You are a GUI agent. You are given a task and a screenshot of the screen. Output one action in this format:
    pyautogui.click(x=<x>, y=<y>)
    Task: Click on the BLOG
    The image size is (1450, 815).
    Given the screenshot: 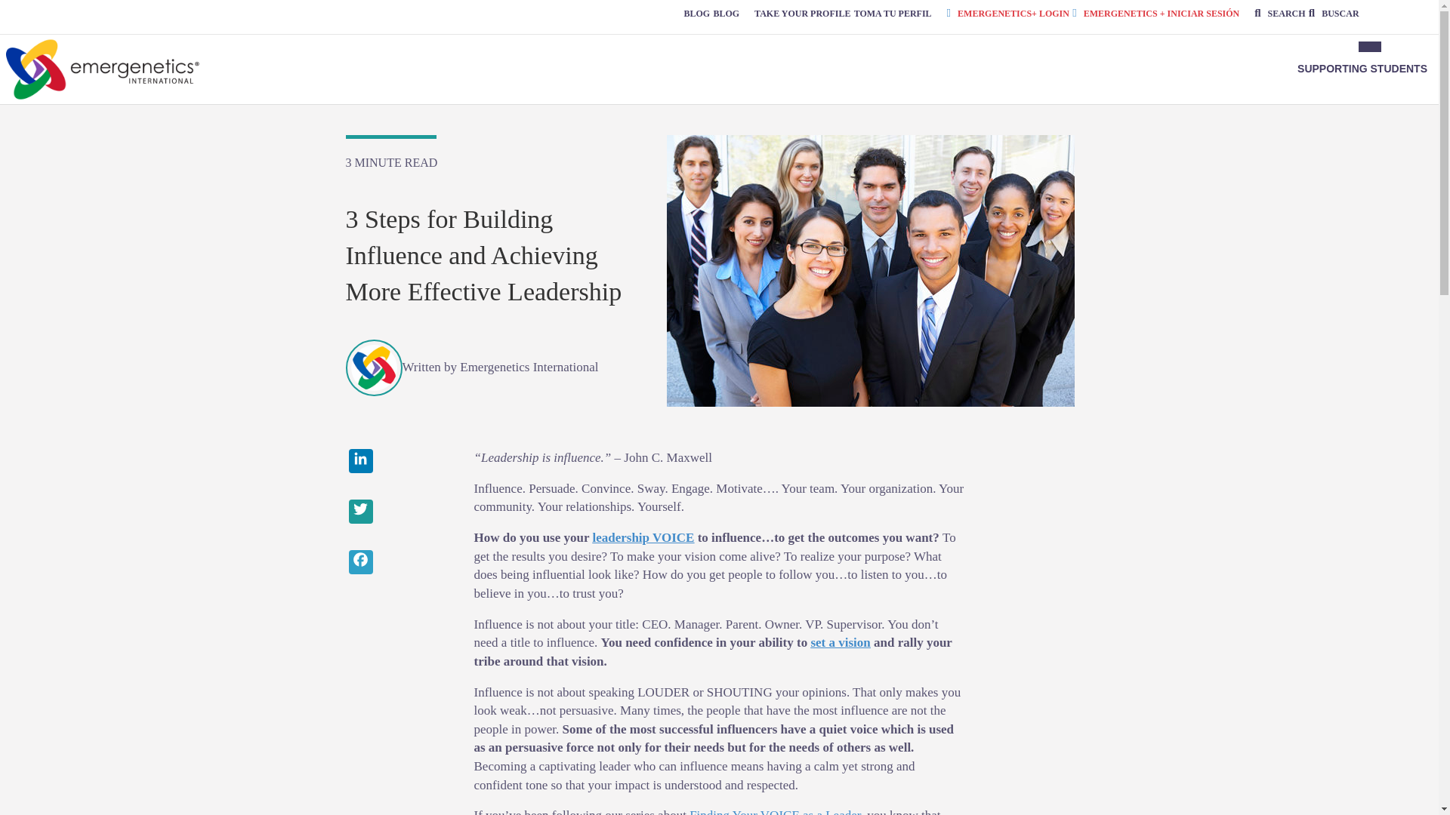 What is the action you would take?
    pyautogui.click(x=696, y=13)
    